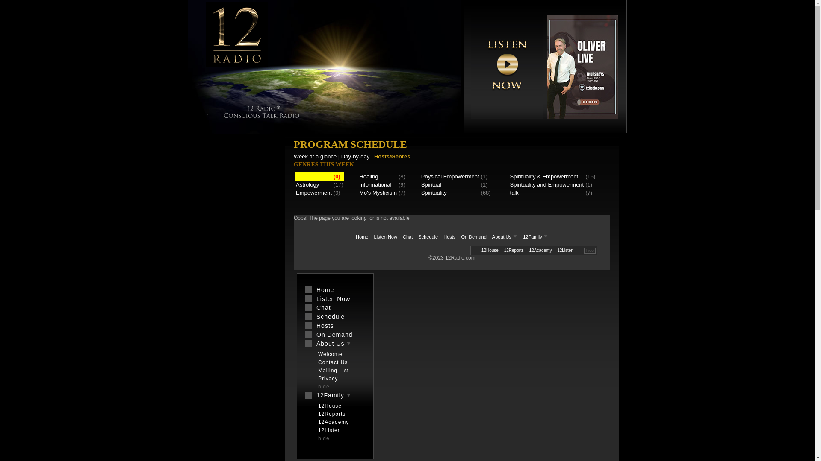 Image resolution: width=821 pixels, height=461 pixels. What do you see at coordinates (514, 193) in the screenshot?
I see `talk` at bounding box center [514, 193].